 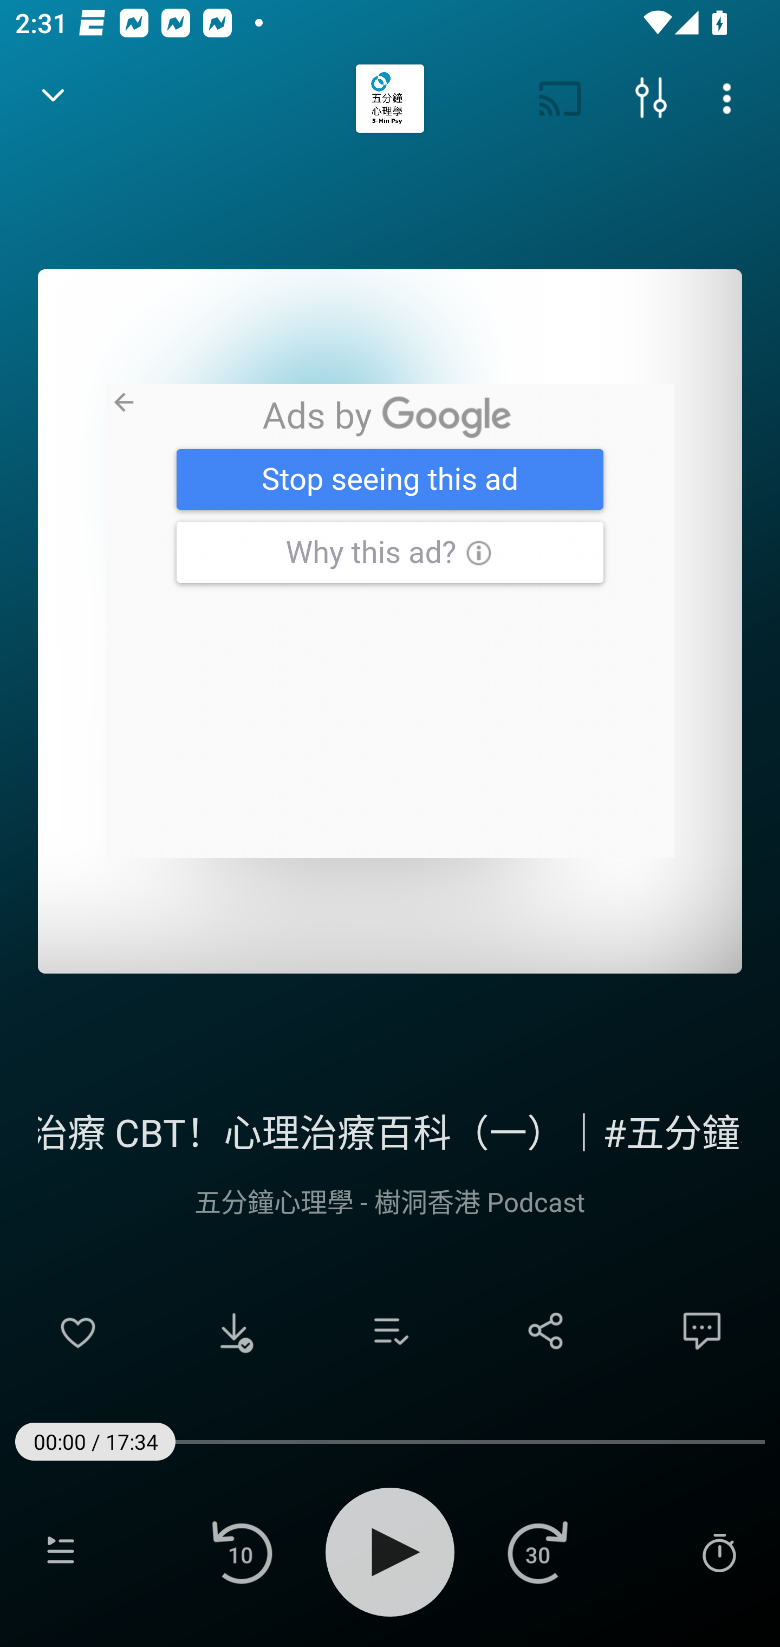 What do you see at coordinates (719, 1552) in the screenshot?
I see `Sleep Timer ` at bounding box center [719, 1552].